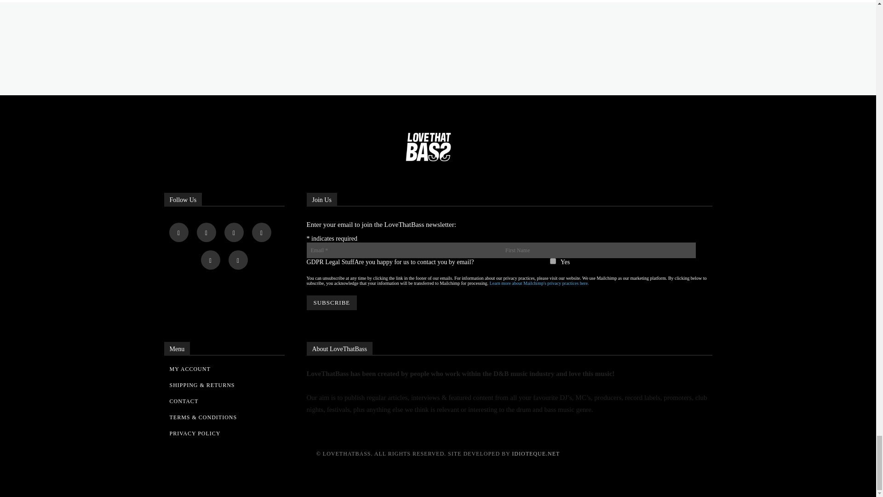 The width and height of the screenshot is (883, 497). What do you see at coordinates (331, 302) in the screenshot?
I see `Subscribe` at bounding box center [331, 302].